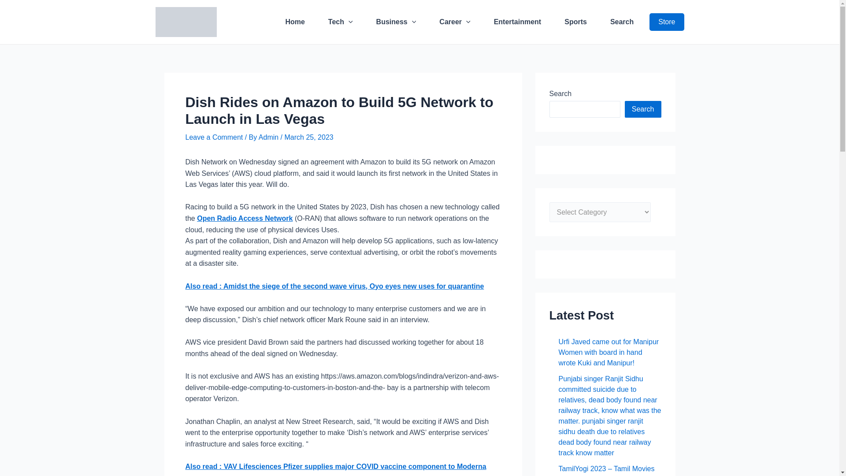 This screenshot has width=846, height=476. I want to click on Sports, so click(575, 22).